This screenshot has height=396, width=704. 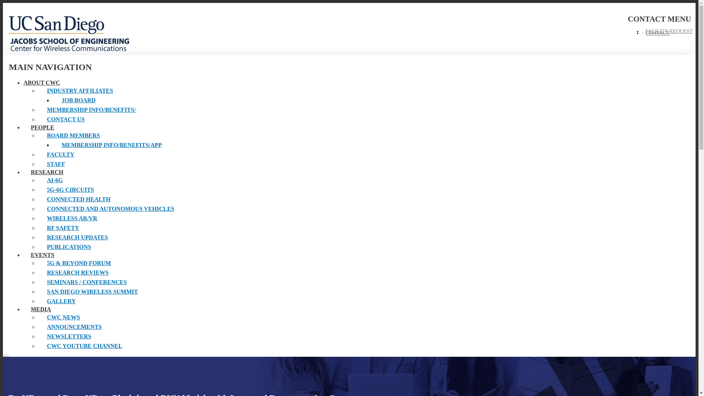 I want to click on CWC YOUTUBE CHANNEL, so click(x=110, y=346).